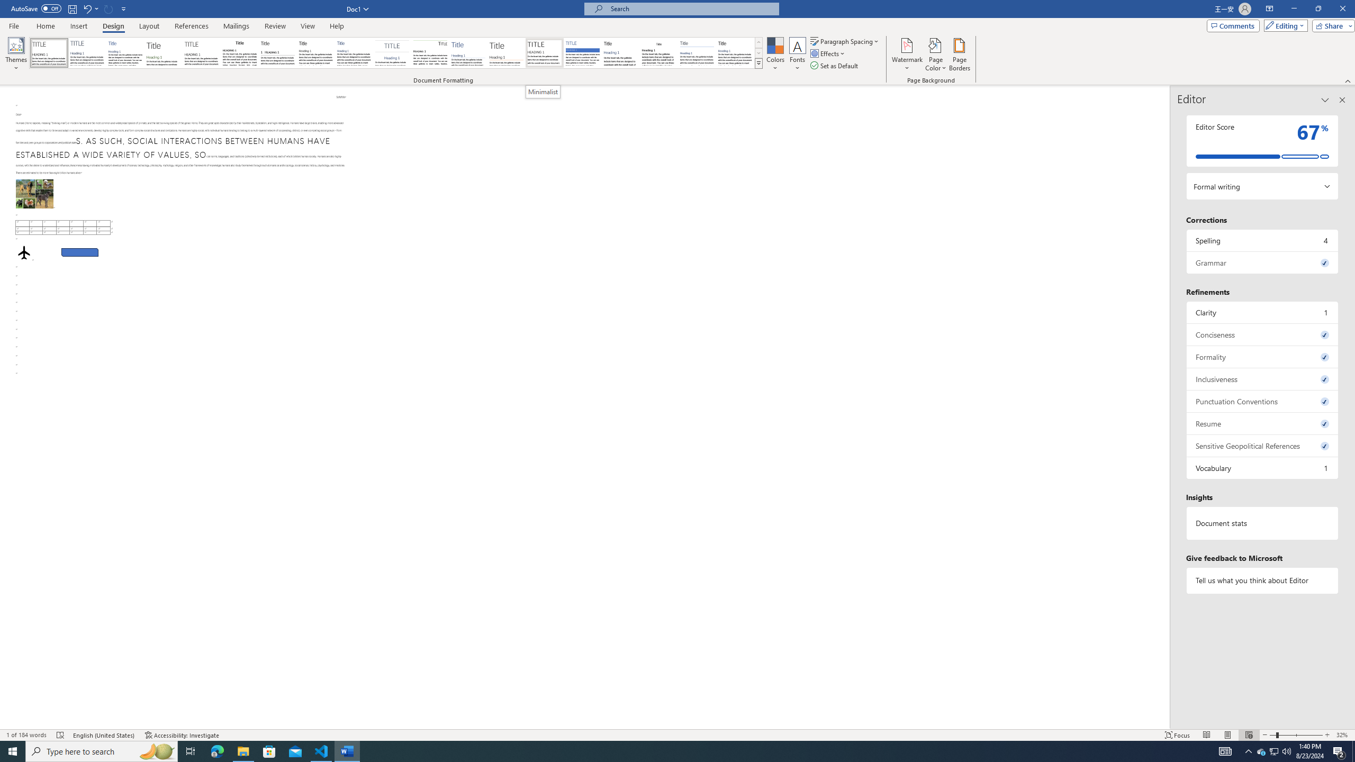  I want to click on Effects, so click(828, 53).